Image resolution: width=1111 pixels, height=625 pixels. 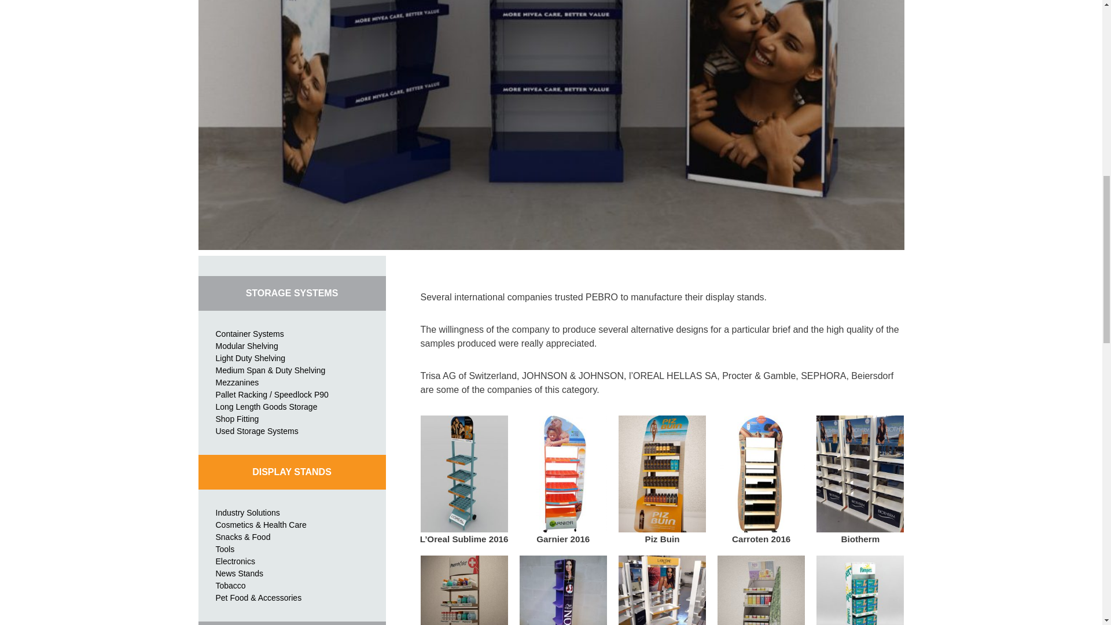 I want to click on Long Length Goods Storage, so click(x=266, y=406).